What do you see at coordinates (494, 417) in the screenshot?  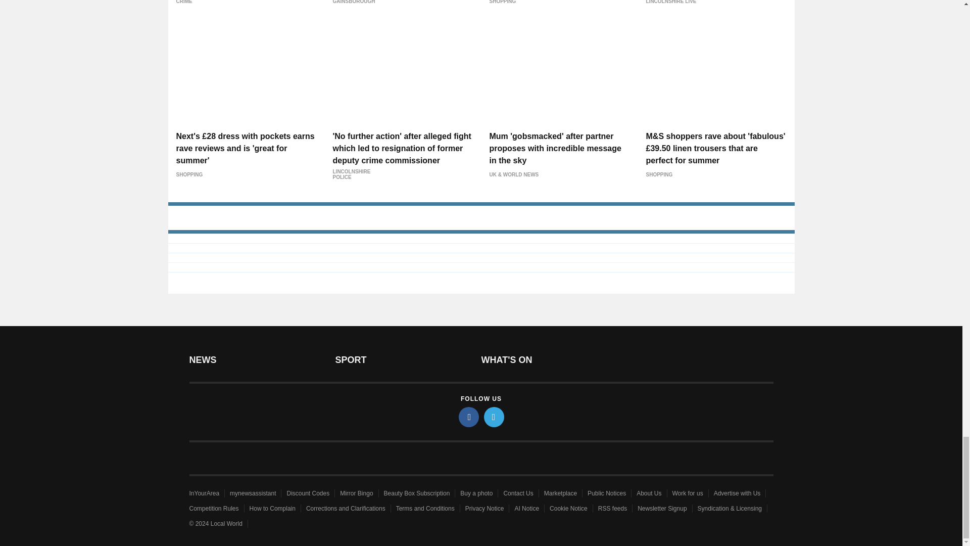 I see `twitter` at bounding box center [494, 417].